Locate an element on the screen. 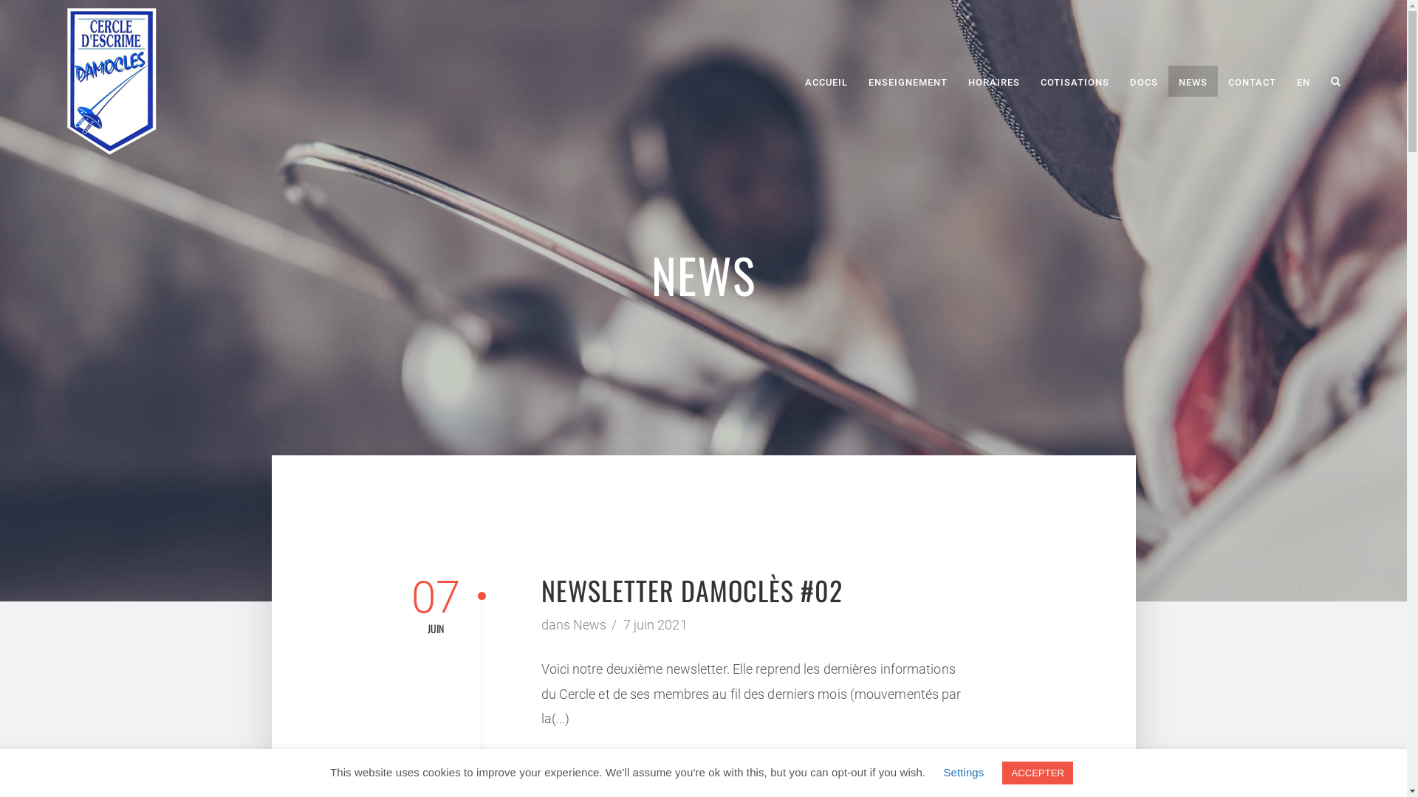  News is located at coordinates (589, 626).